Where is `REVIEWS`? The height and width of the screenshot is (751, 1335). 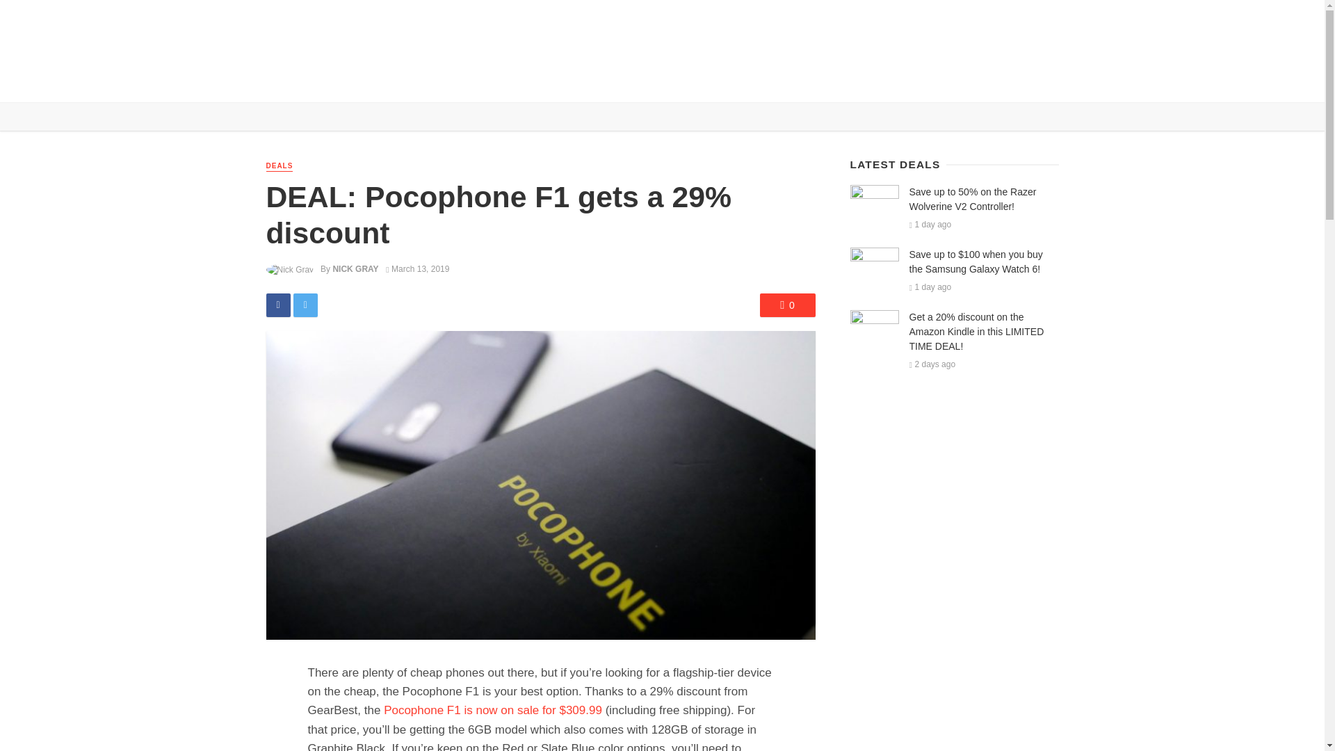
REVIEWS is located at coordinates (364, 81).